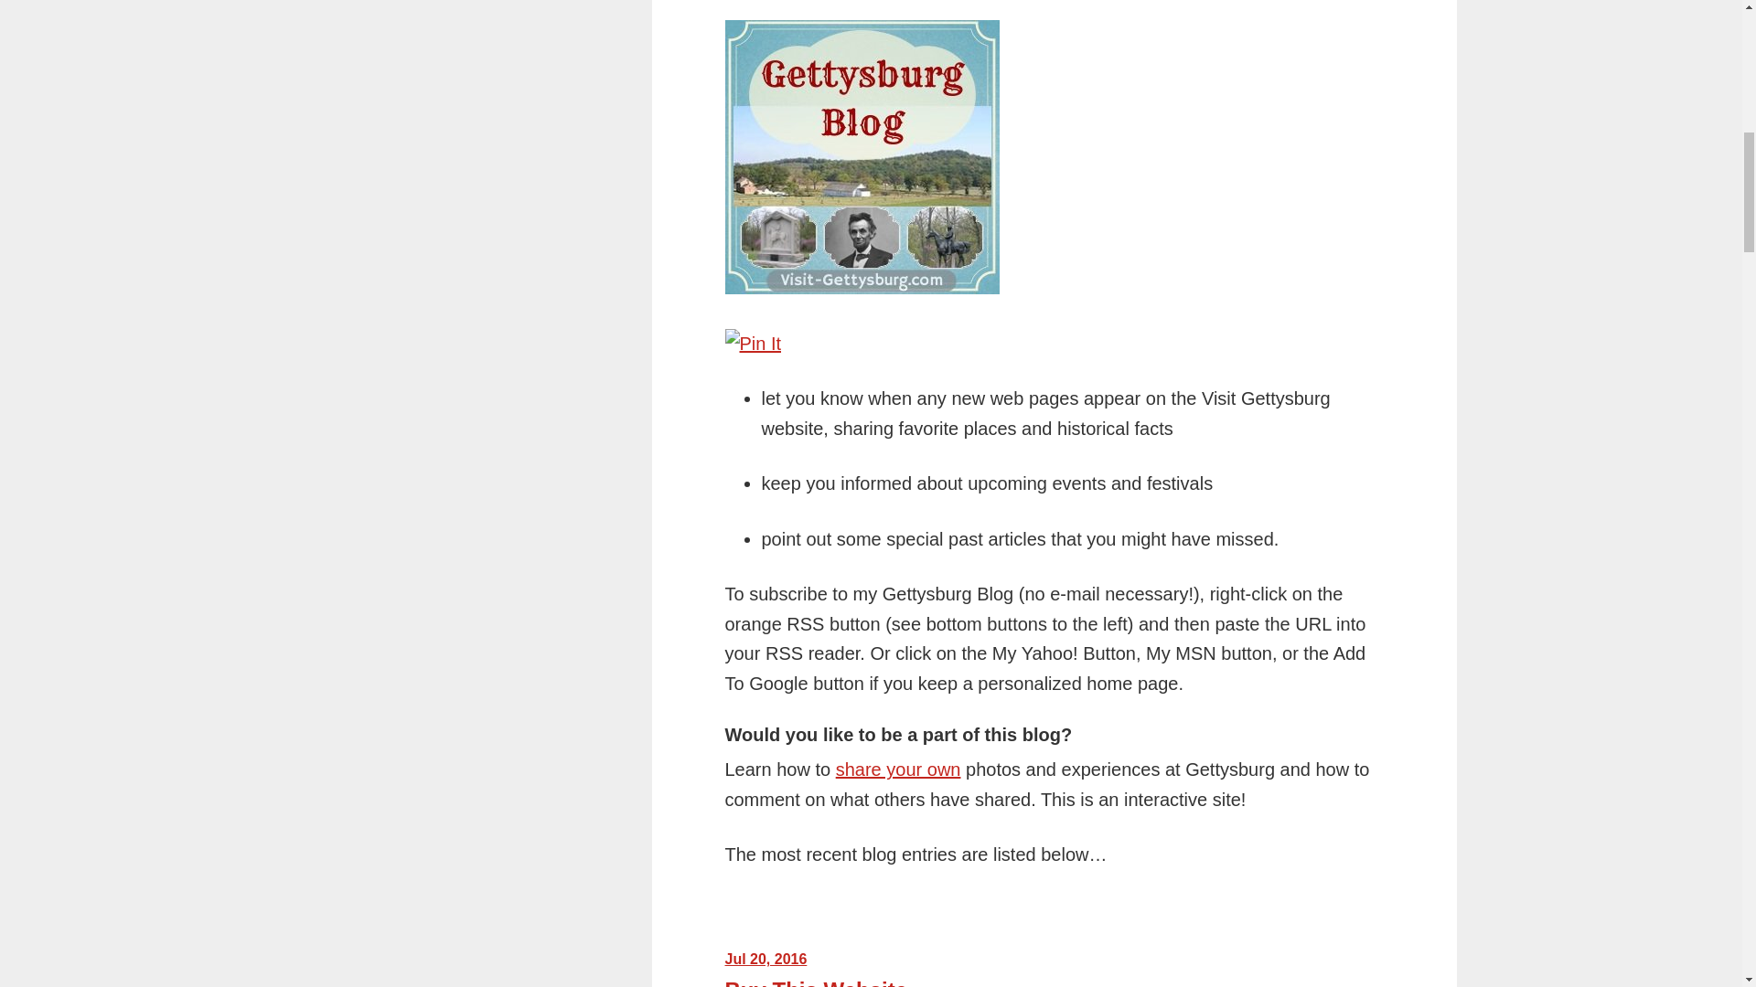 The height and width of the screenshot is (987, 1756). What do you see at coordinates (898, 769) in the screenshot?
I see `share your own` at bounding box center [898, 769].